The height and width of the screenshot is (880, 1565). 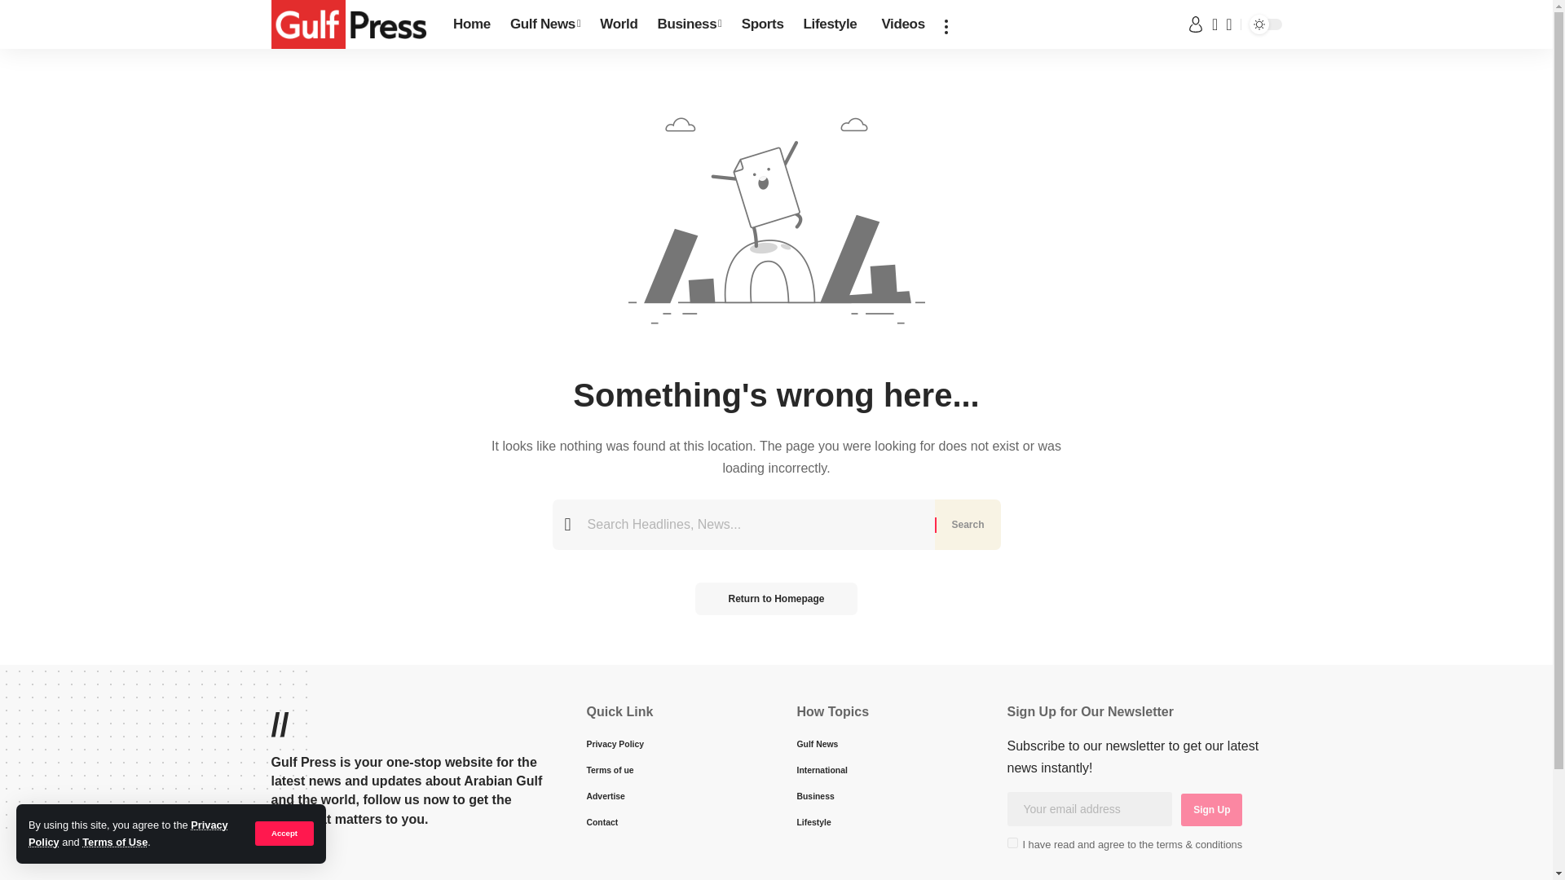 What do you see at coordinates (900, 24) in the screenshot?
I see `Videos` at bounding box center [900, 24].